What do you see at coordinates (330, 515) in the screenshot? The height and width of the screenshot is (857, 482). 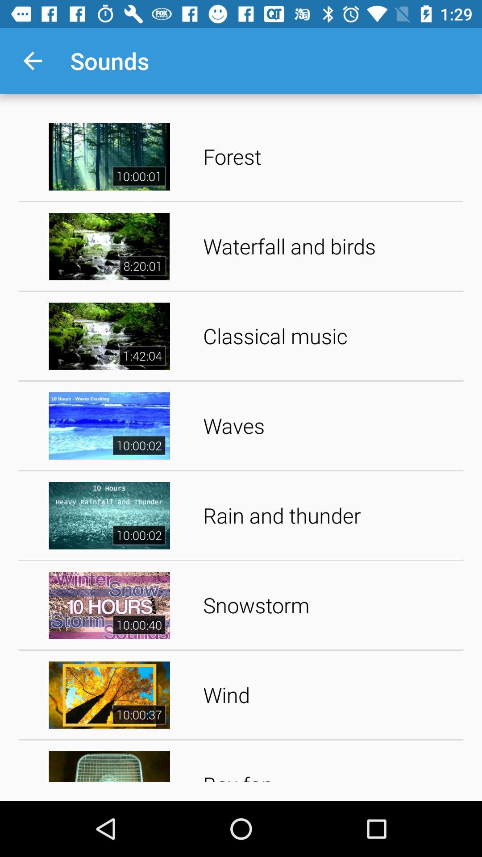 I see `launch item above snowstorm icon` at bounding box center [330, 515].